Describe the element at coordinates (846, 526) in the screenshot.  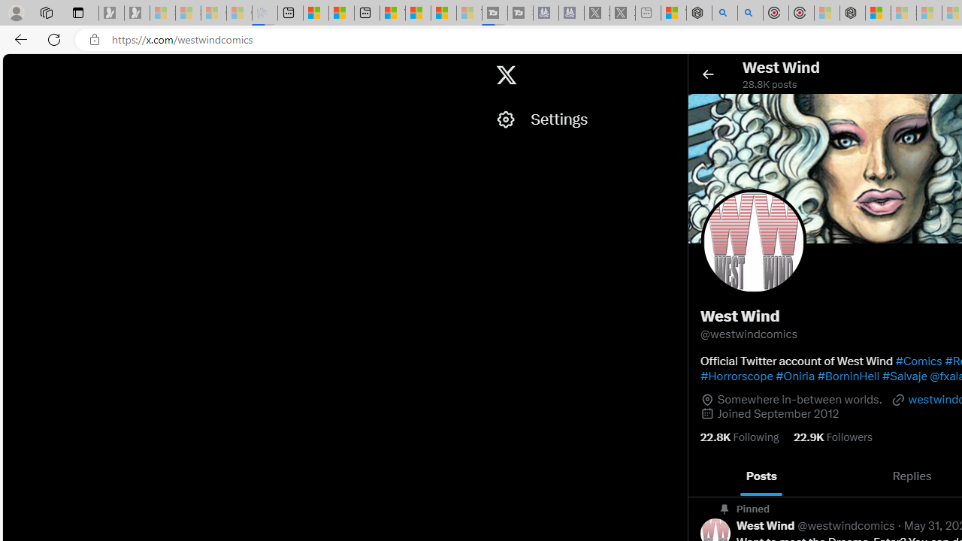
I see `@westwindcomics` at that location.